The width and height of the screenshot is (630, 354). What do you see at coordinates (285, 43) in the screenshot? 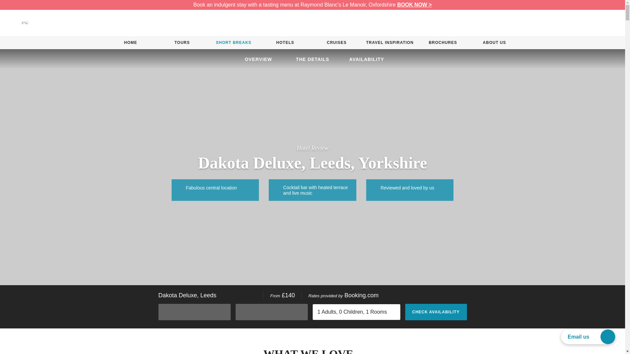
I see `HOTELS` at bounding box center [285, 43].